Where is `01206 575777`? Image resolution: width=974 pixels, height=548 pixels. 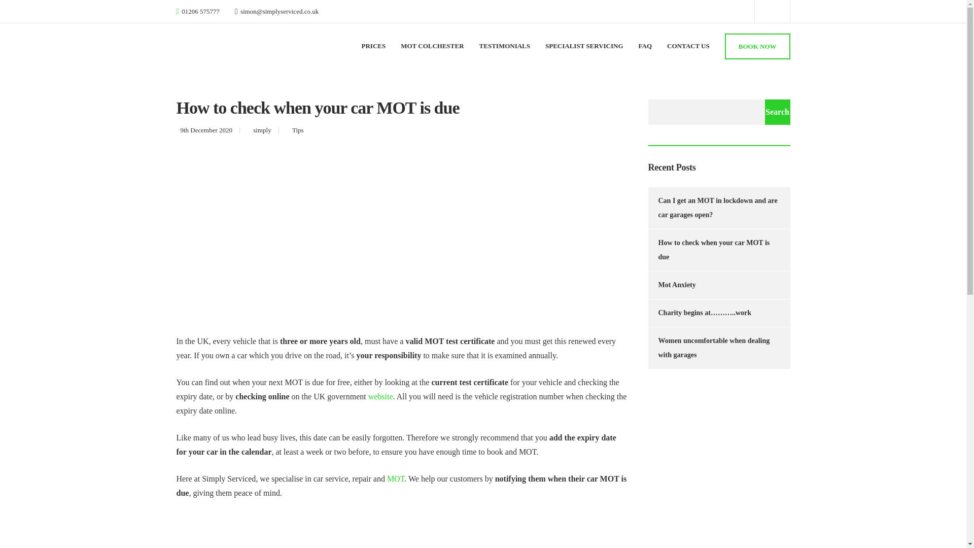 01206 575777 is located at coordinates (200, 11).